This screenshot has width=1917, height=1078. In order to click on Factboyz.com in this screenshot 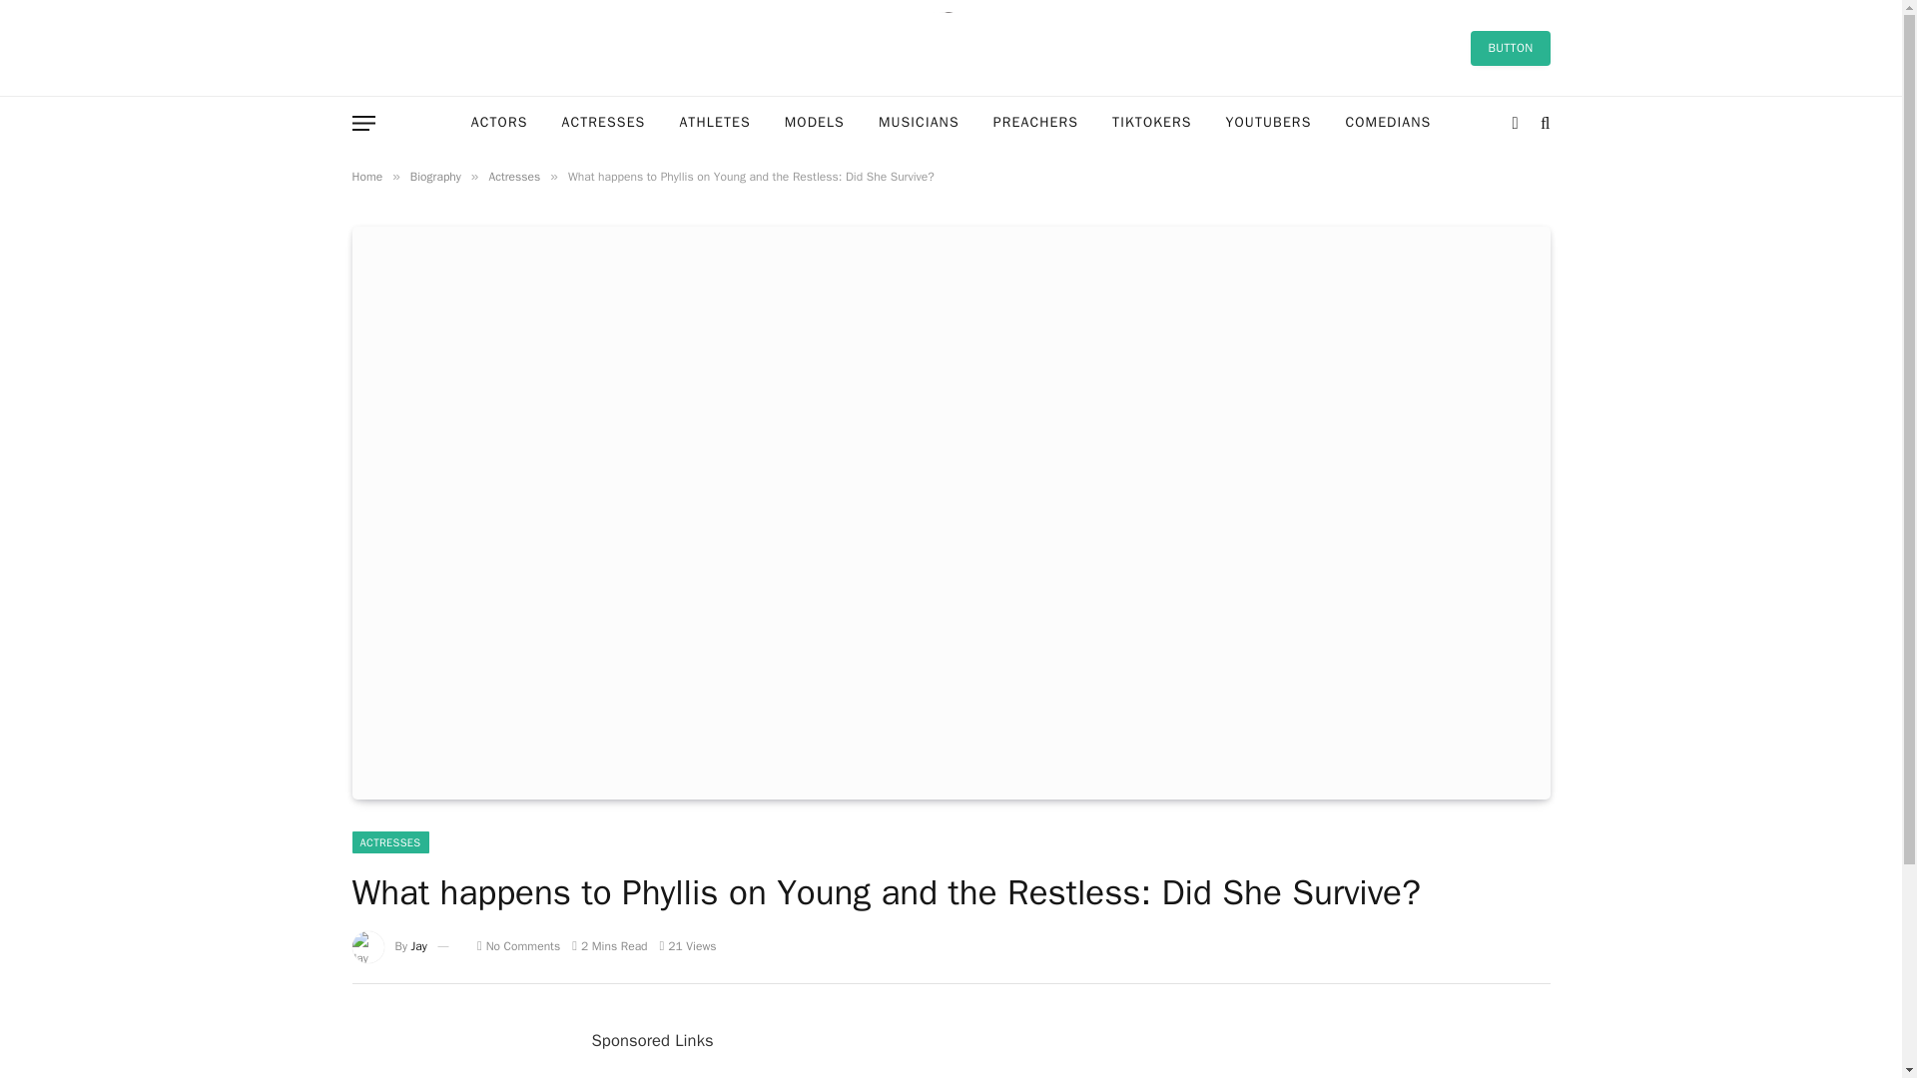, I will do `click(951, 48)`.